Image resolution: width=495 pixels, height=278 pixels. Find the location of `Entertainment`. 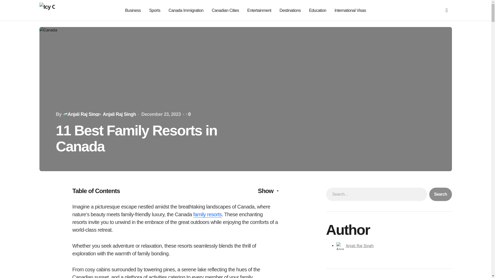

Entertainment is located at coordinates (259, 10).